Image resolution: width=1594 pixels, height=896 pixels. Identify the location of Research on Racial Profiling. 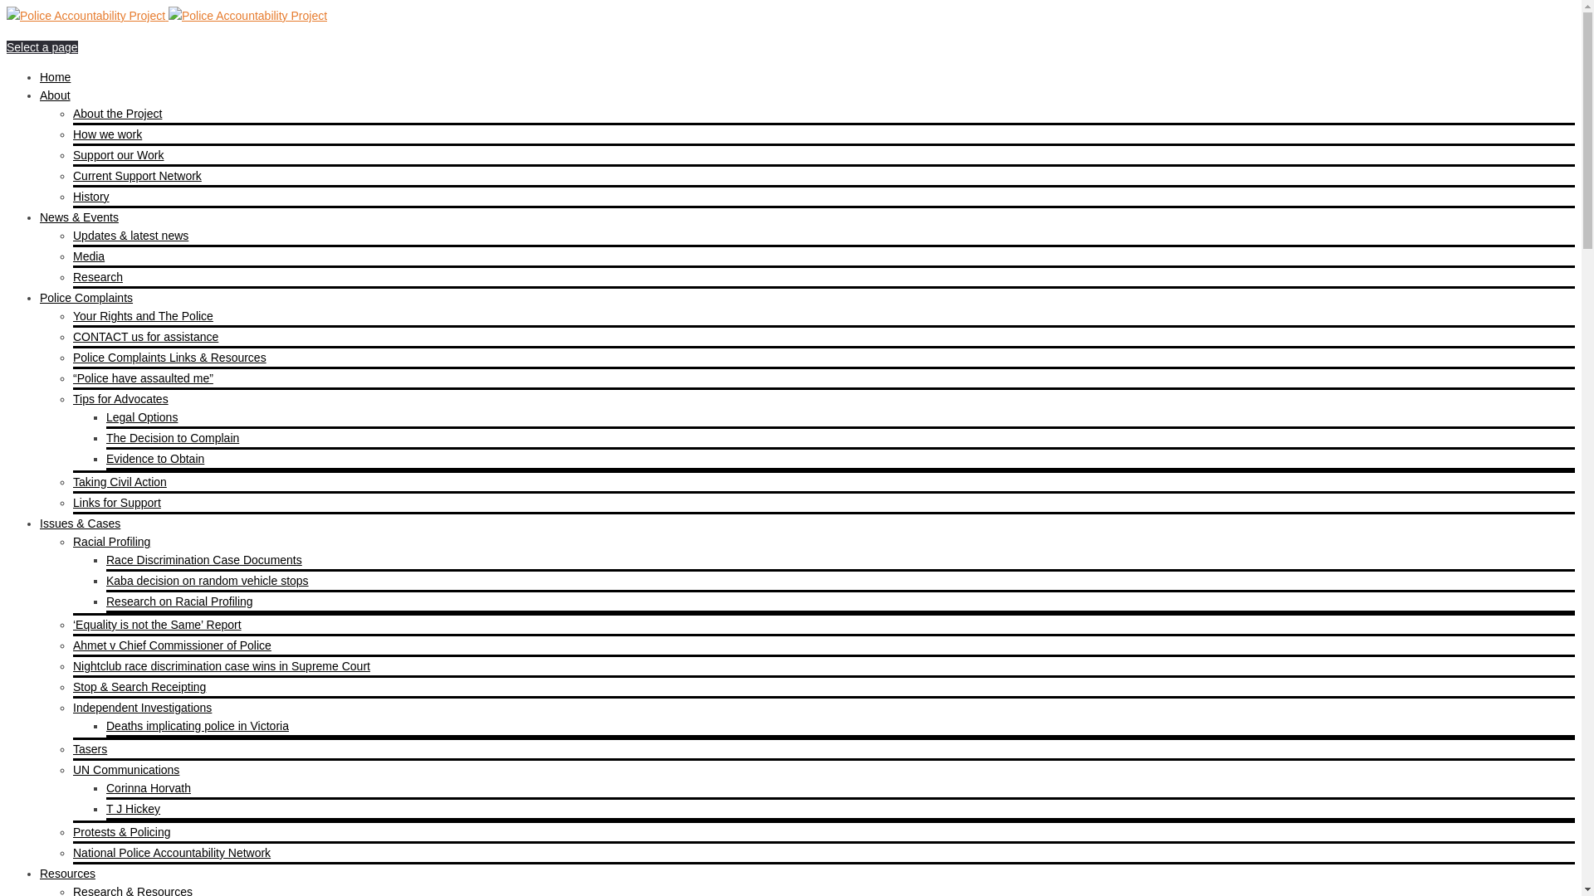
(179, 601).